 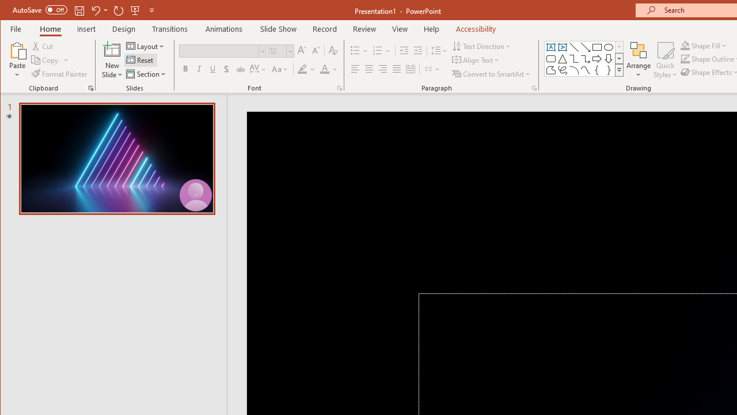 I want to click on Text Box, so click(x=550, y=47).